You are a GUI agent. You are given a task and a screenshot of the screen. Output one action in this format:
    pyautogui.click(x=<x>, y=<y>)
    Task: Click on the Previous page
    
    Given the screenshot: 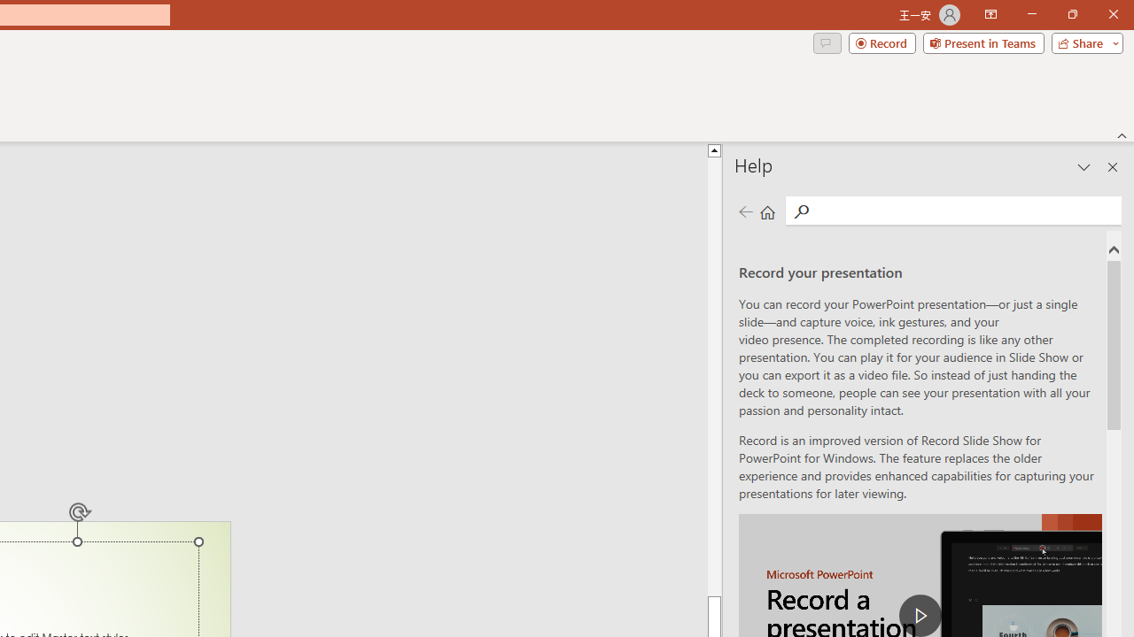 What is the action you would take?
    pyautogui.click(x=745, y=211)
    